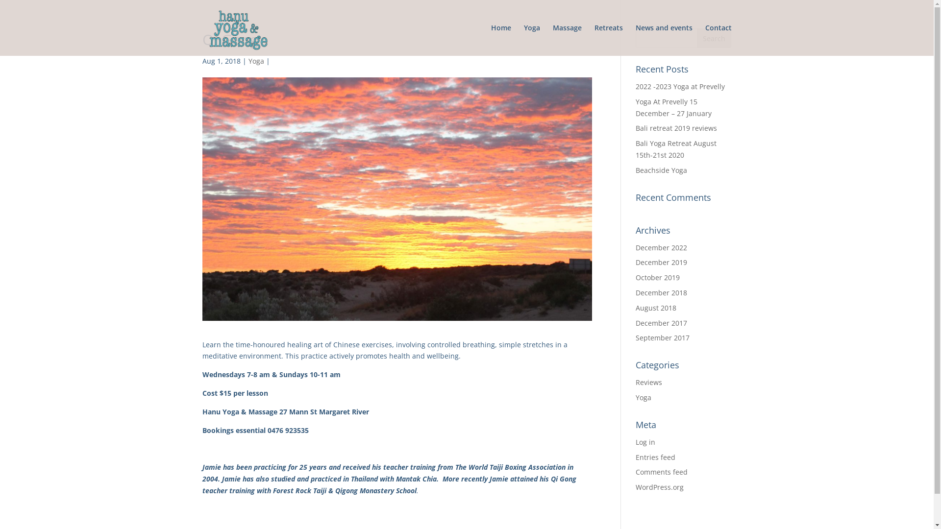 The width and height of the screenshot is (941, 529). I want to click on December 2018, so click(662, 293).